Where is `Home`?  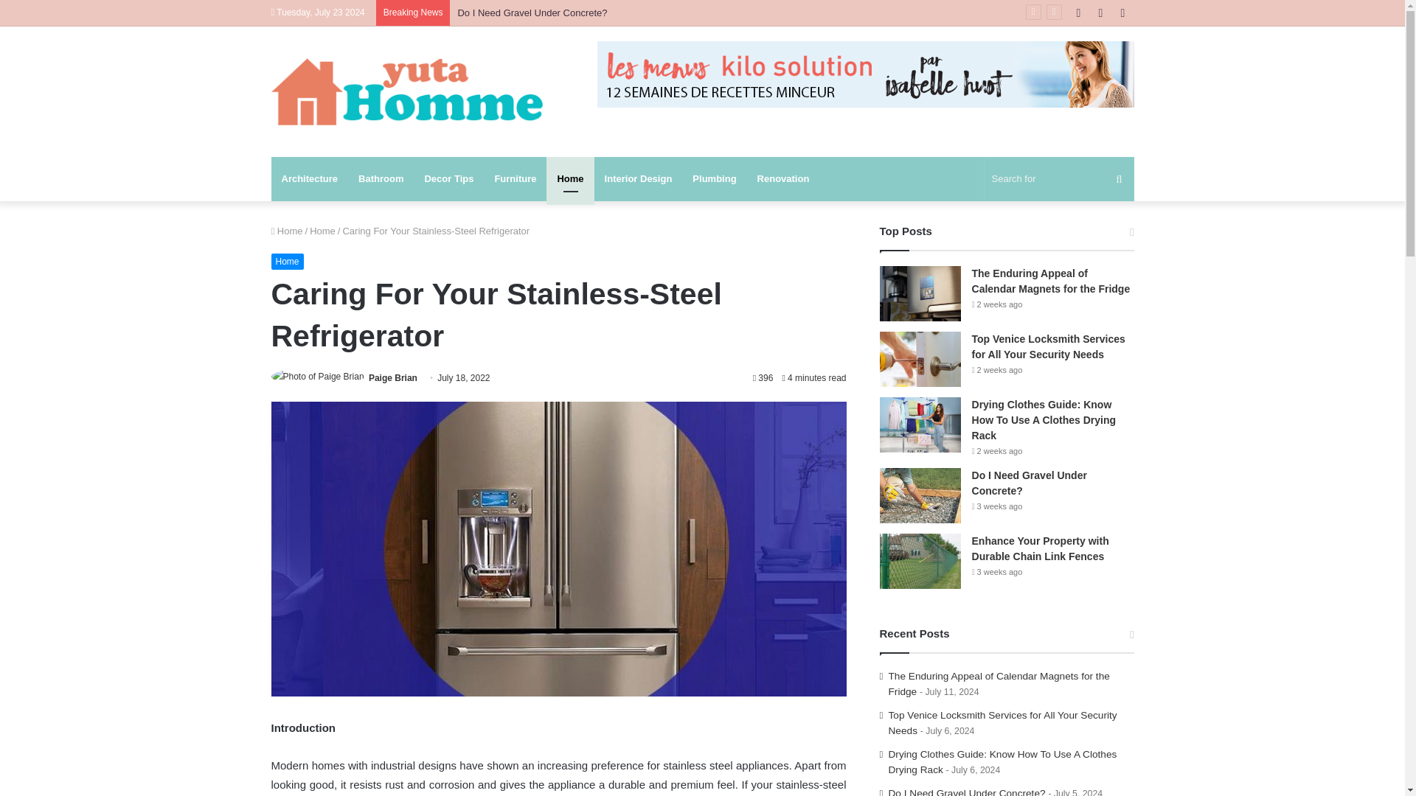 Home is located at coordinates (287, 230).